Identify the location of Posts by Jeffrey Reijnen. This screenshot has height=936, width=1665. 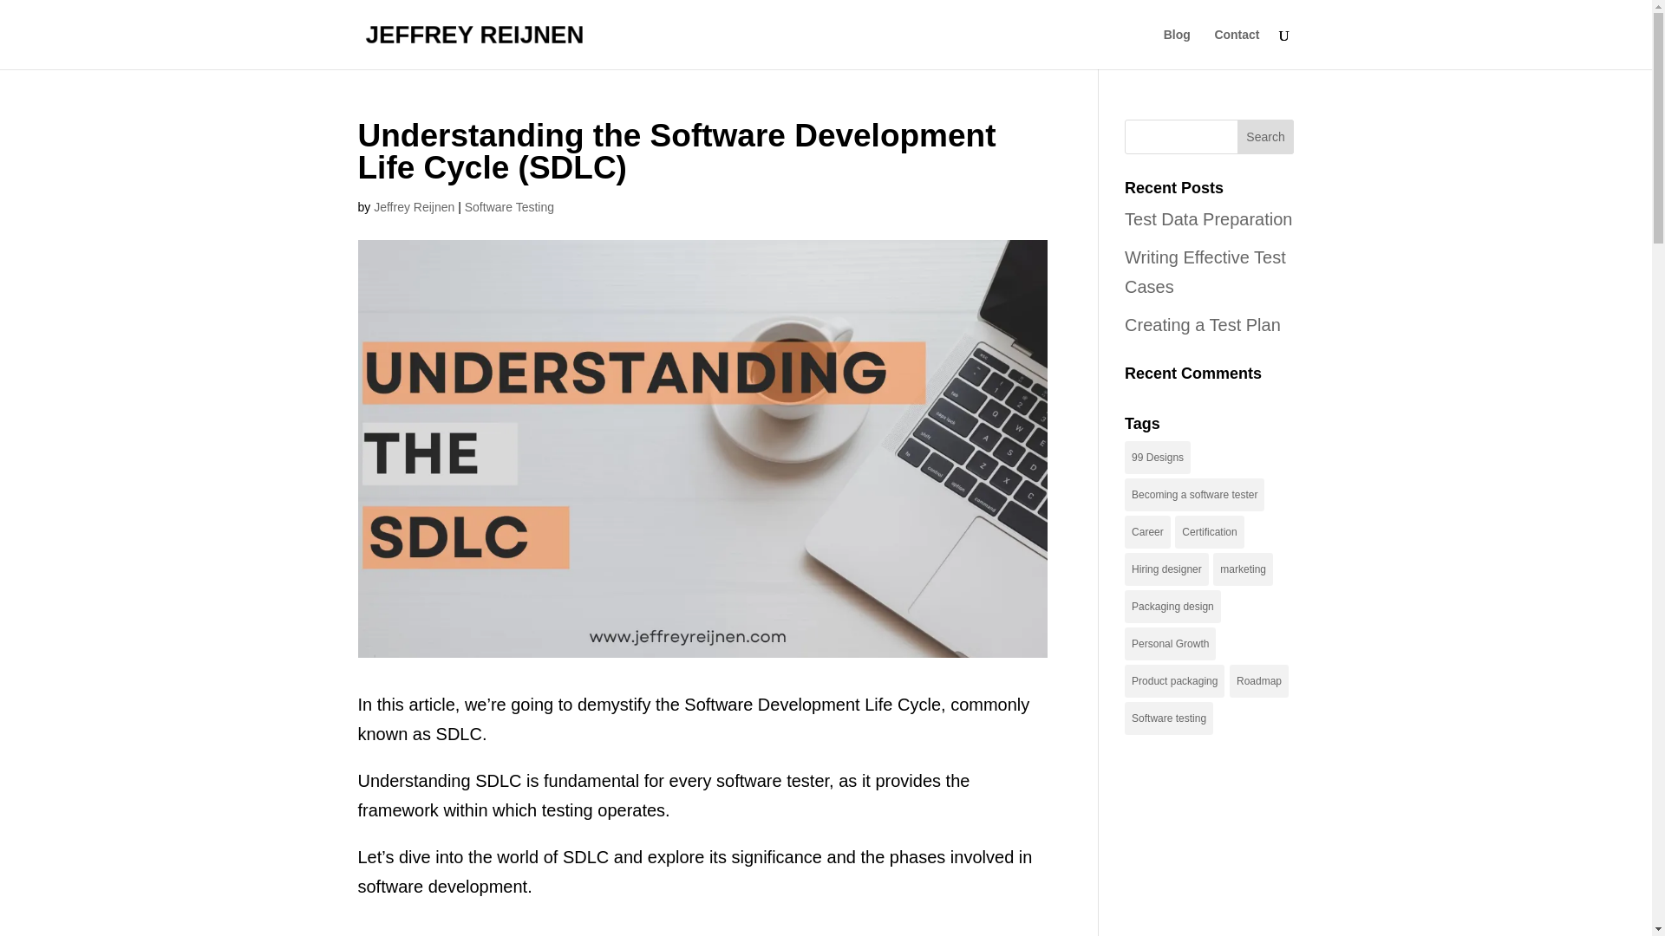
(414, 207).